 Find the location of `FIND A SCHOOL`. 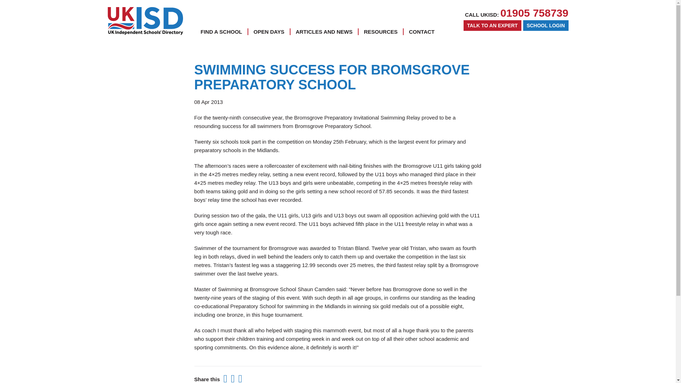

FIND A SCHOOL is located at coordinates (221, 32).